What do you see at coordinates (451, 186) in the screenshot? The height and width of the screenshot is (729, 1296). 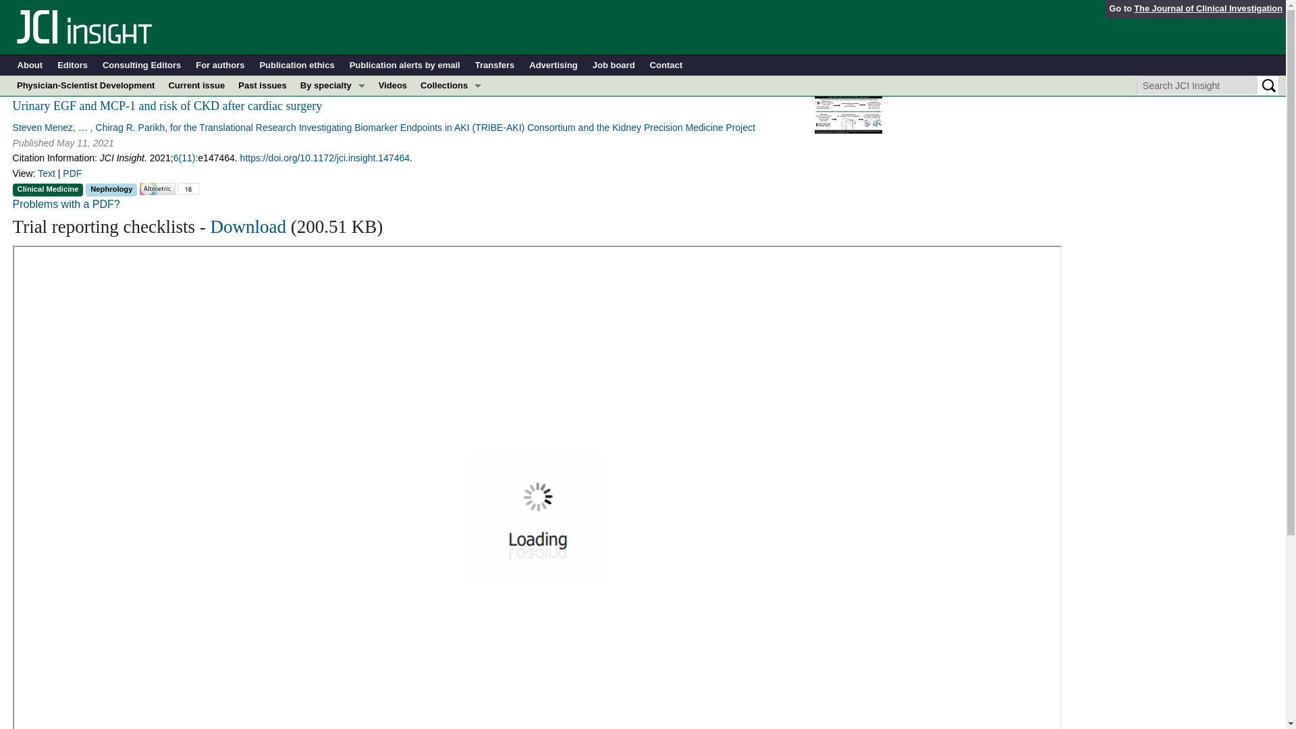 I see `Perspectives` at bounding box center [451, 186].